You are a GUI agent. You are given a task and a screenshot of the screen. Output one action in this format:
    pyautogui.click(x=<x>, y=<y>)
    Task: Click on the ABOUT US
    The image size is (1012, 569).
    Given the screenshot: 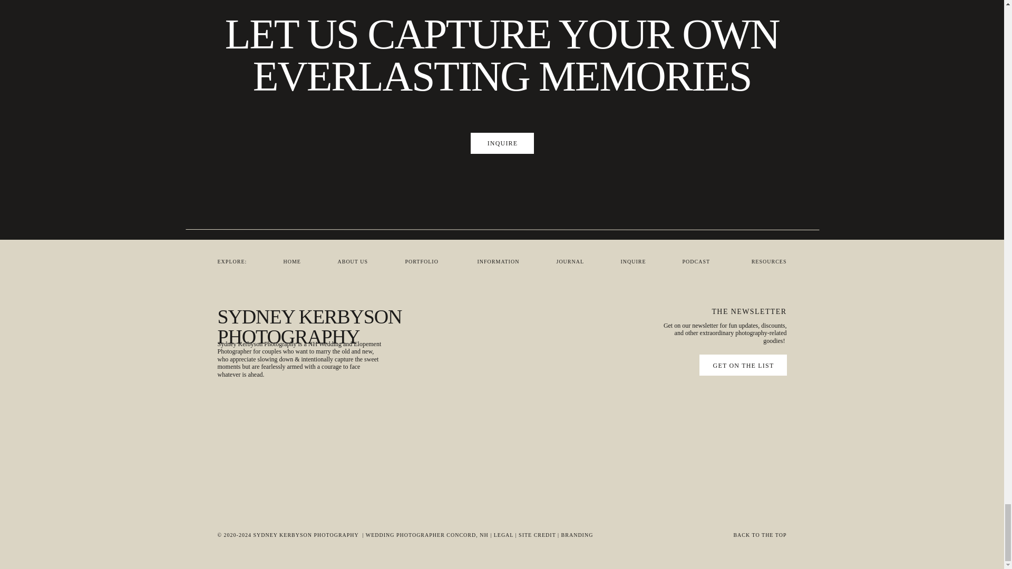 What is the action you would take?
    pyautogui.click(x=355, y=262)
    